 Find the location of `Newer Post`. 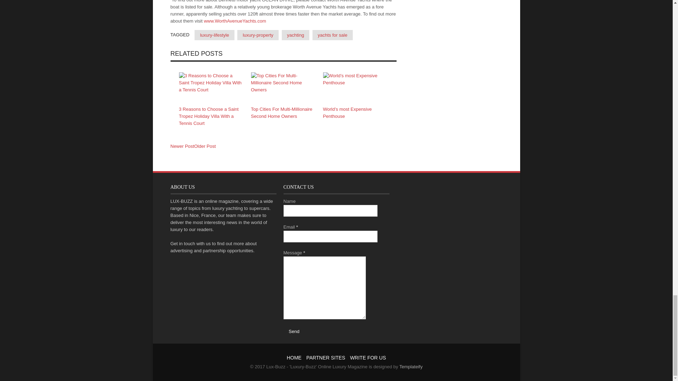

Newer Post is located at coordinates (182, 146).